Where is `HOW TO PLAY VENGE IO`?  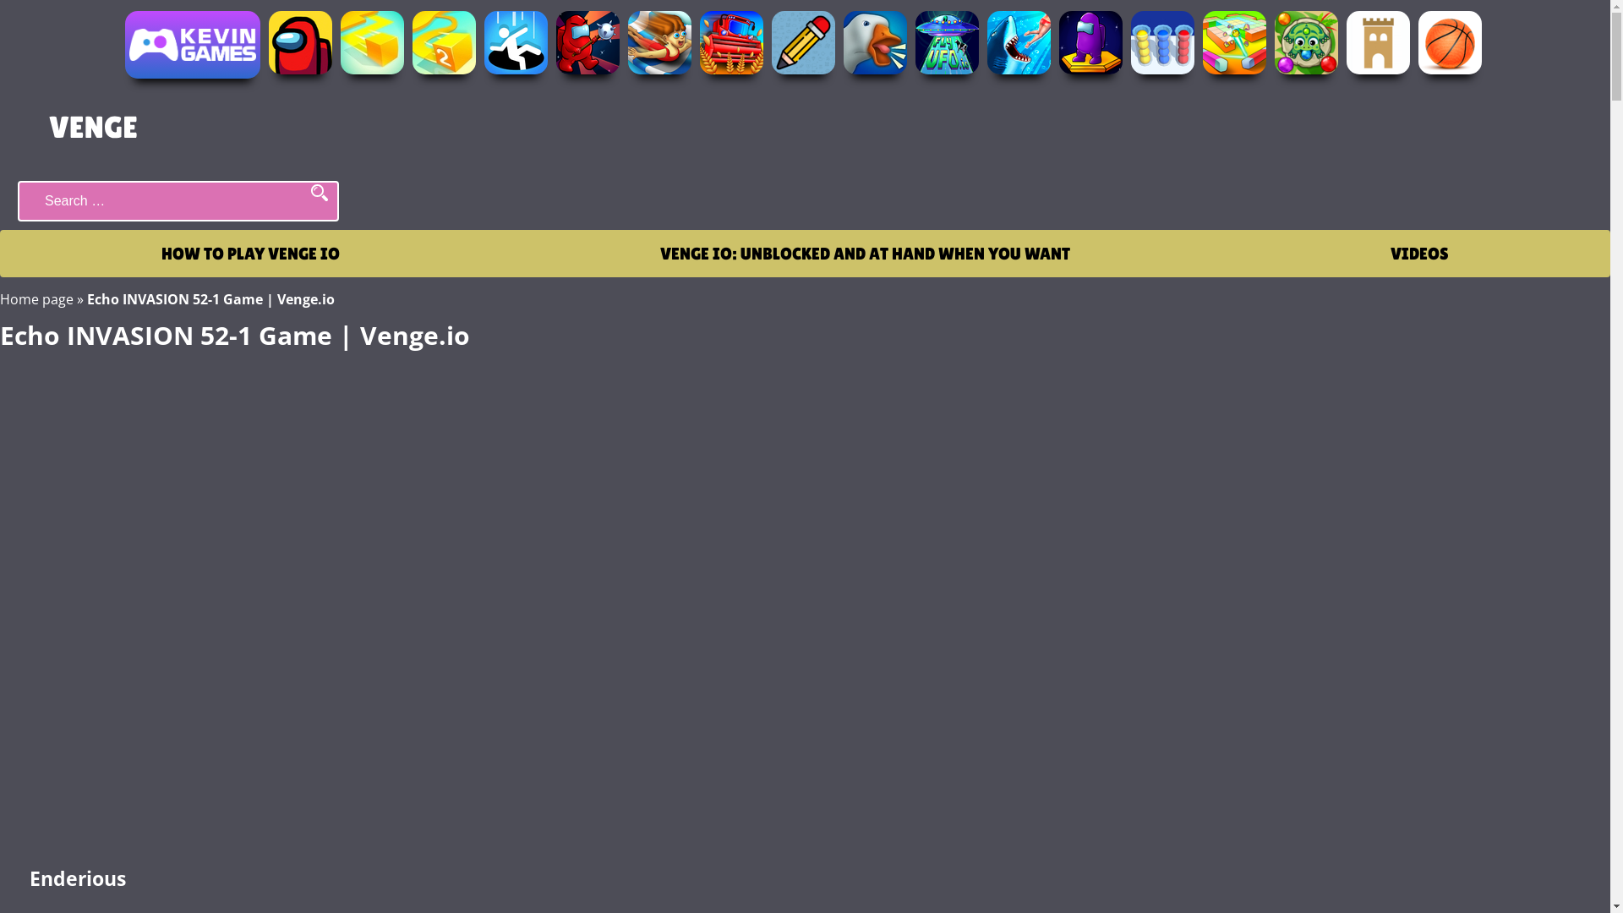
HOW TO PLAY VENGE IO is located at coordinates (250, 254).